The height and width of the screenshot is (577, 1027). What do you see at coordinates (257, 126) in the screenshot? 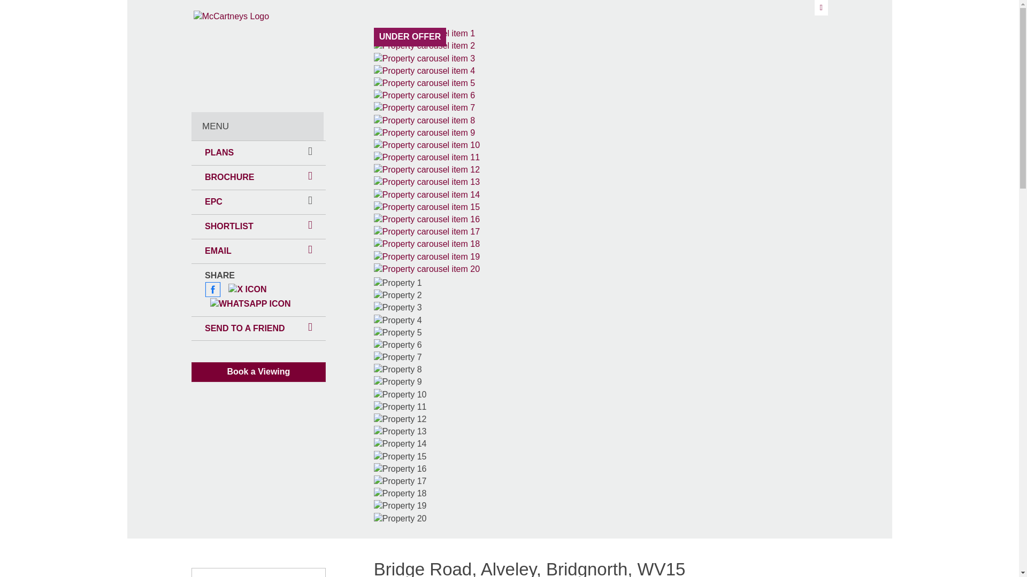
I see `MENU` at bounding box center [257, 126].